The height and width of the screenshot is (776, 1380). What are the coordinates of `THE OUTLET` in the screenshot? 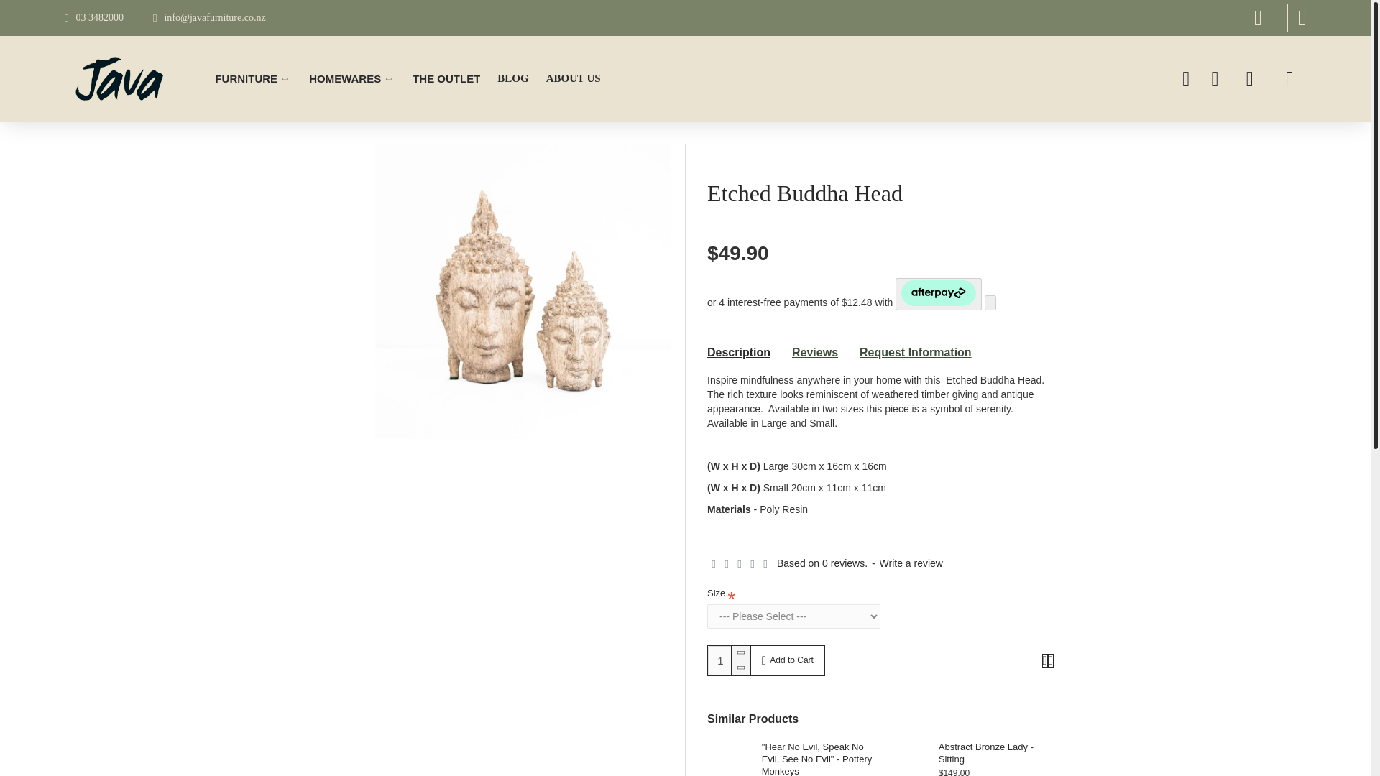 It's located at (446, 78).